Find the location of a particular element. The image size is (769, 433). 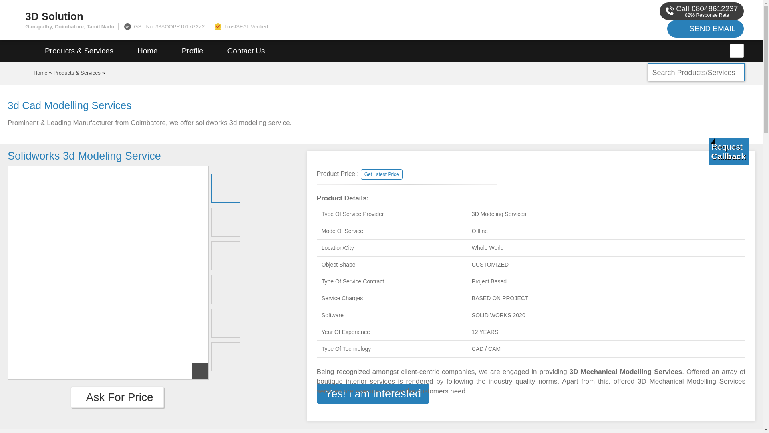

Home is located at coordinates (41, 73).